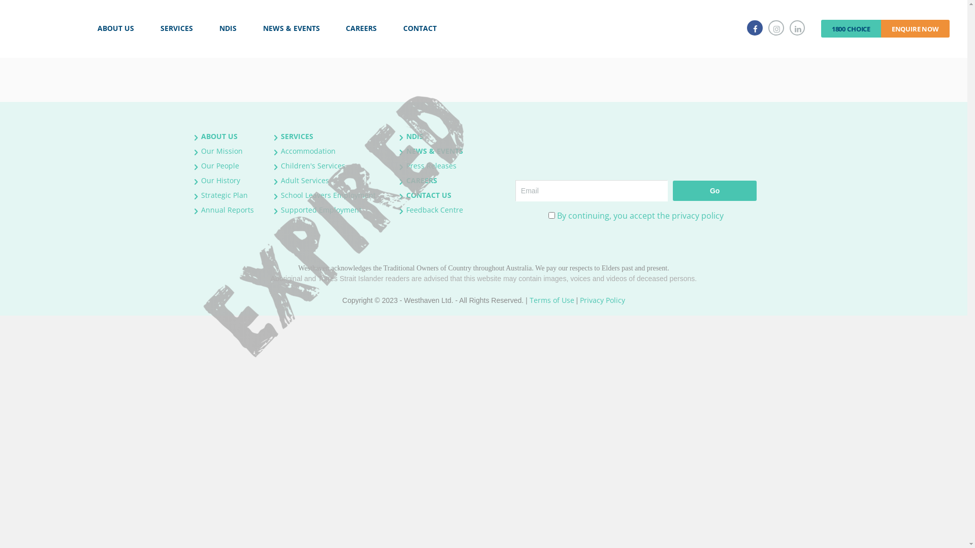 The height and width of the screenshot is (548, 975). I want to click on Terms of Use, so click(552, 300).